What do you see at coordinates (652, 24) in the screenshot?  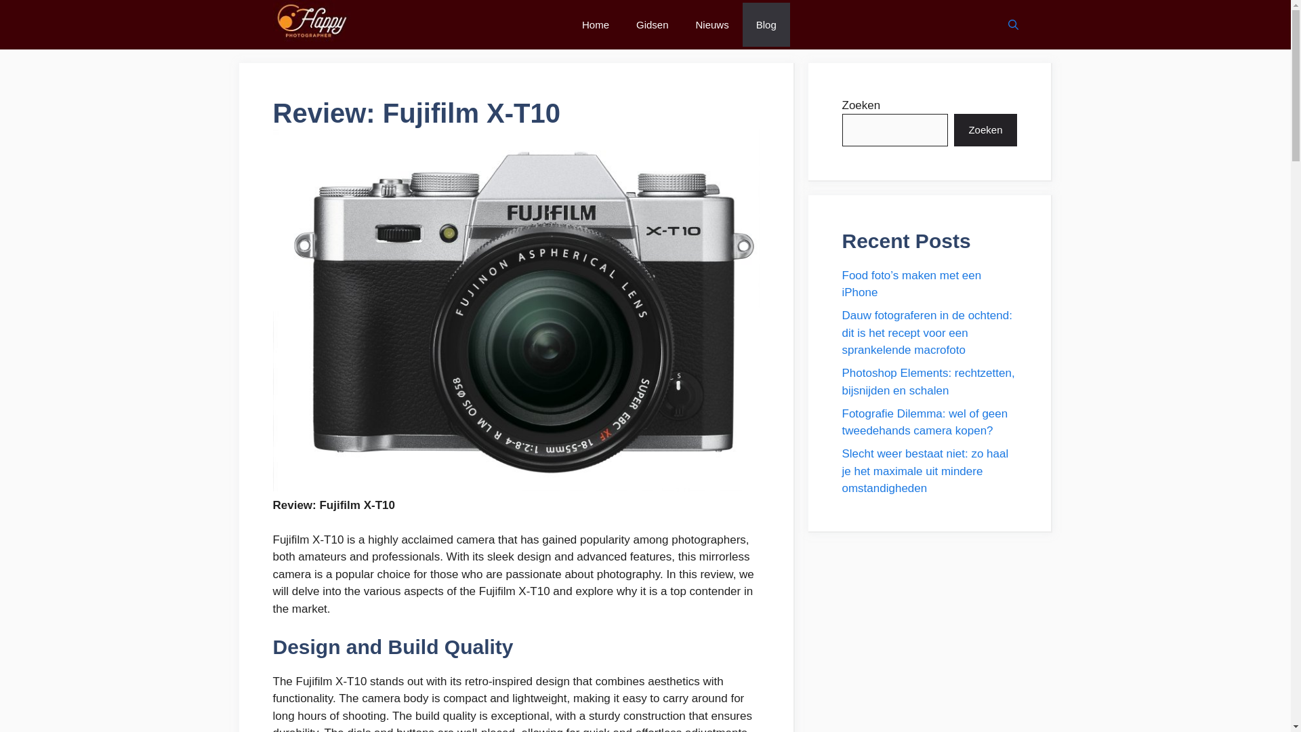 I see `Gidsen` at bounding box center [652, 24].